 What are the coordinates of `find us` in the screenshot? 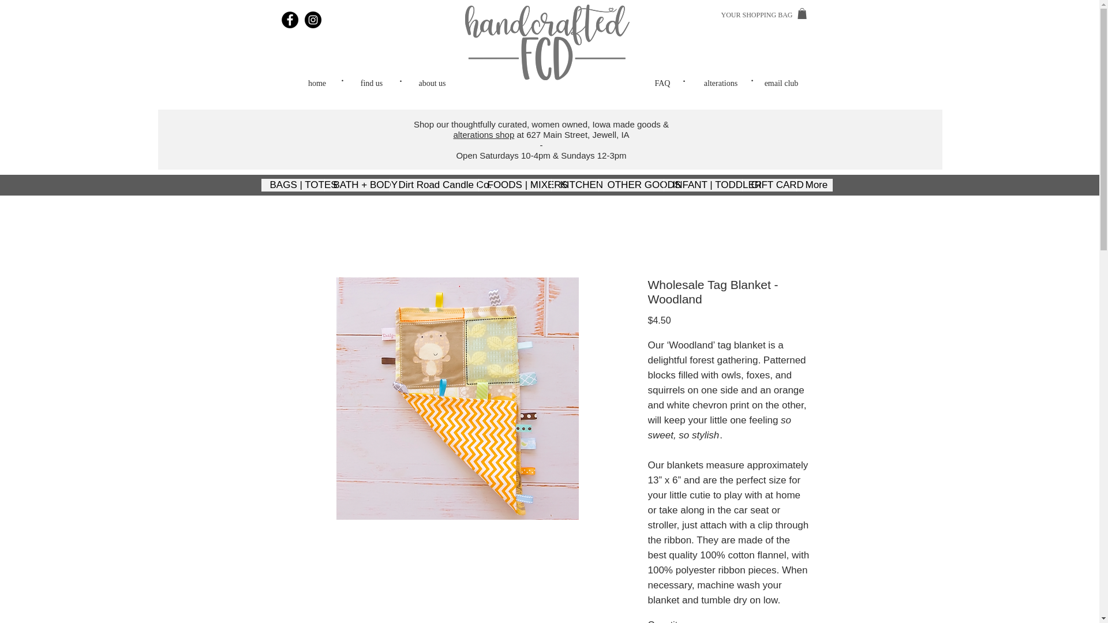 It's located at (372, 83).